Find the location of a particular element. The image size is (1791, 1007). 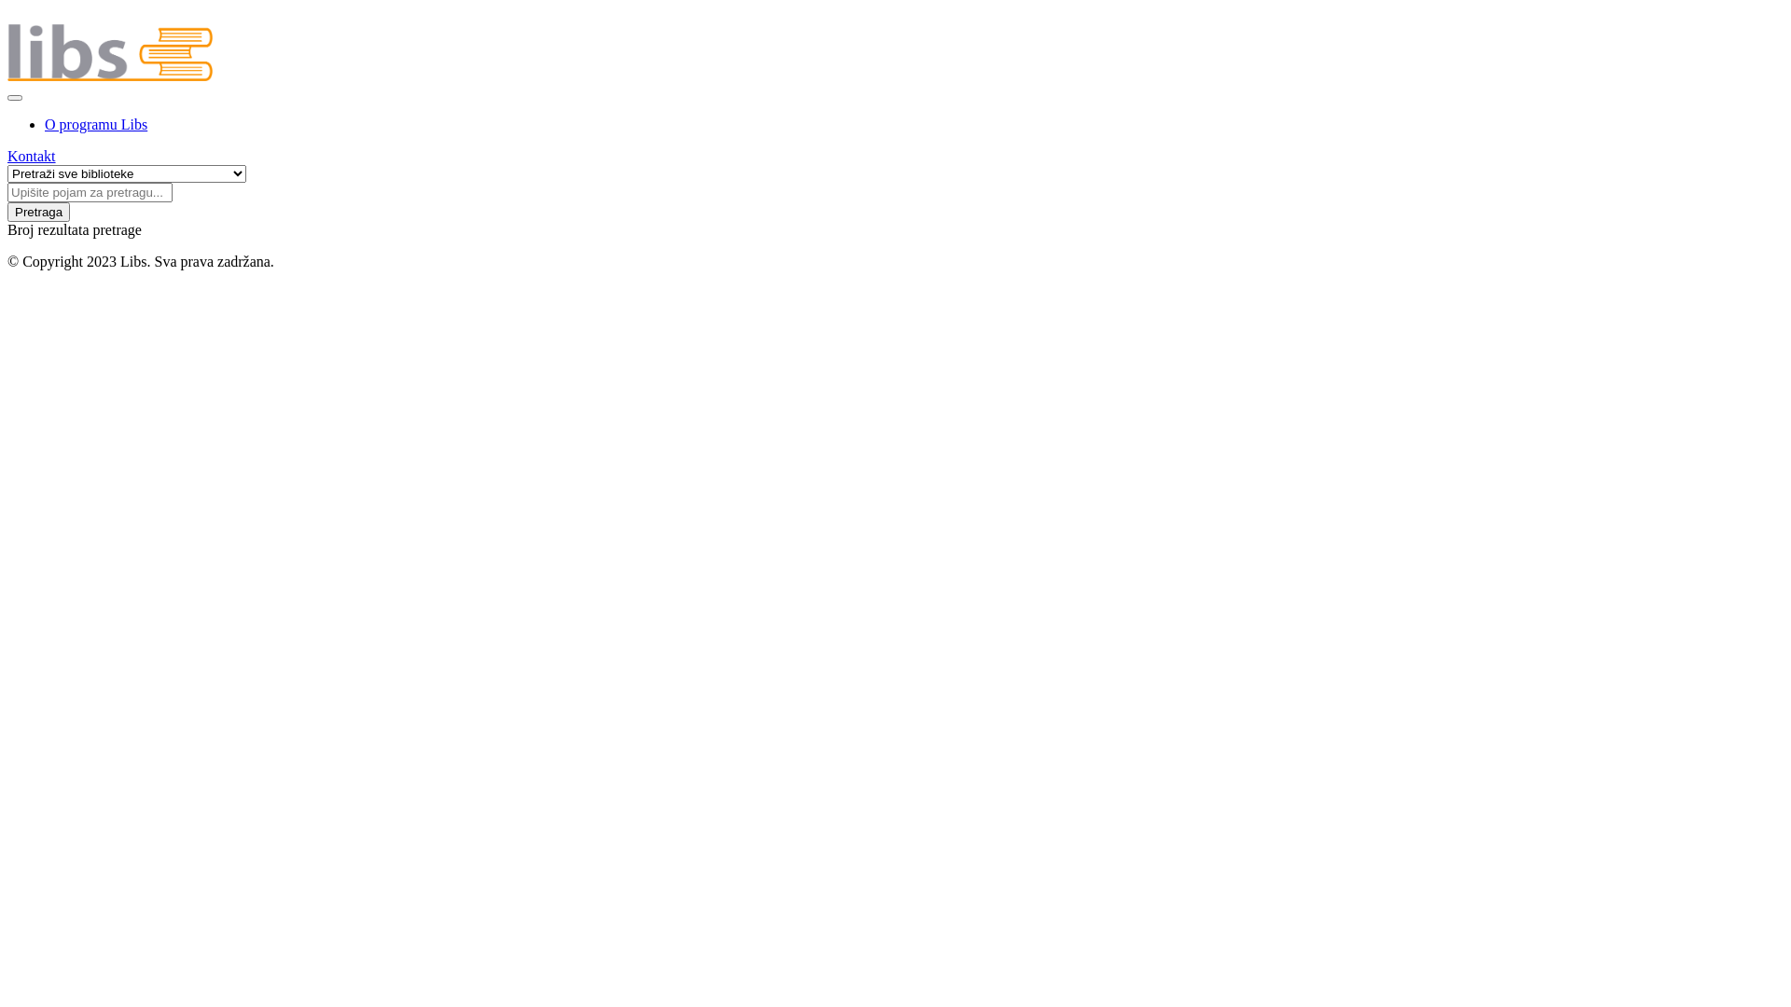

Kontakt is located at coordinates (32, 157).